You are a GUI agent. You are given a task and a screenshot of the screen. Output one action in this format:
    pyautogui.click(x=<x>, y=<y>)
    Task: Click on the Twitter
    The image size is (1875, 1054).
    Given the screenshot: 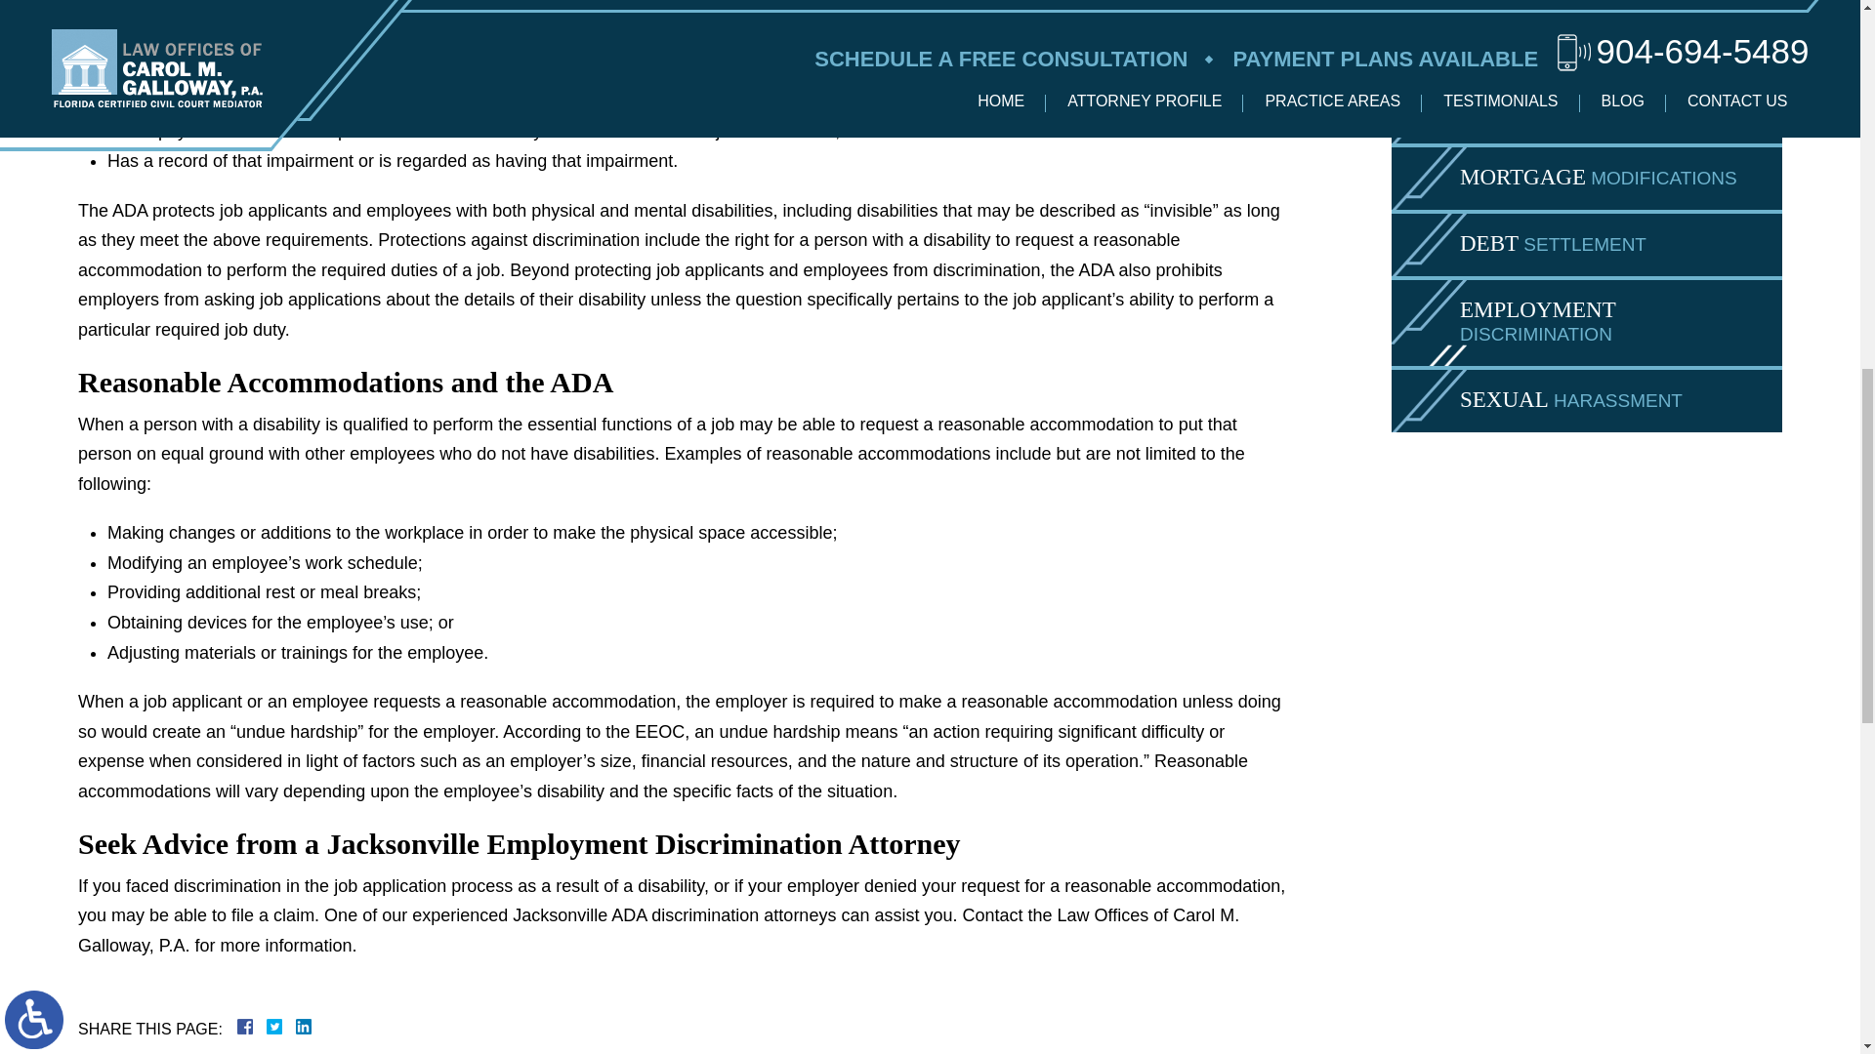 What is the action you would take?
    pyautogui.click(x=281, y=1027)
    